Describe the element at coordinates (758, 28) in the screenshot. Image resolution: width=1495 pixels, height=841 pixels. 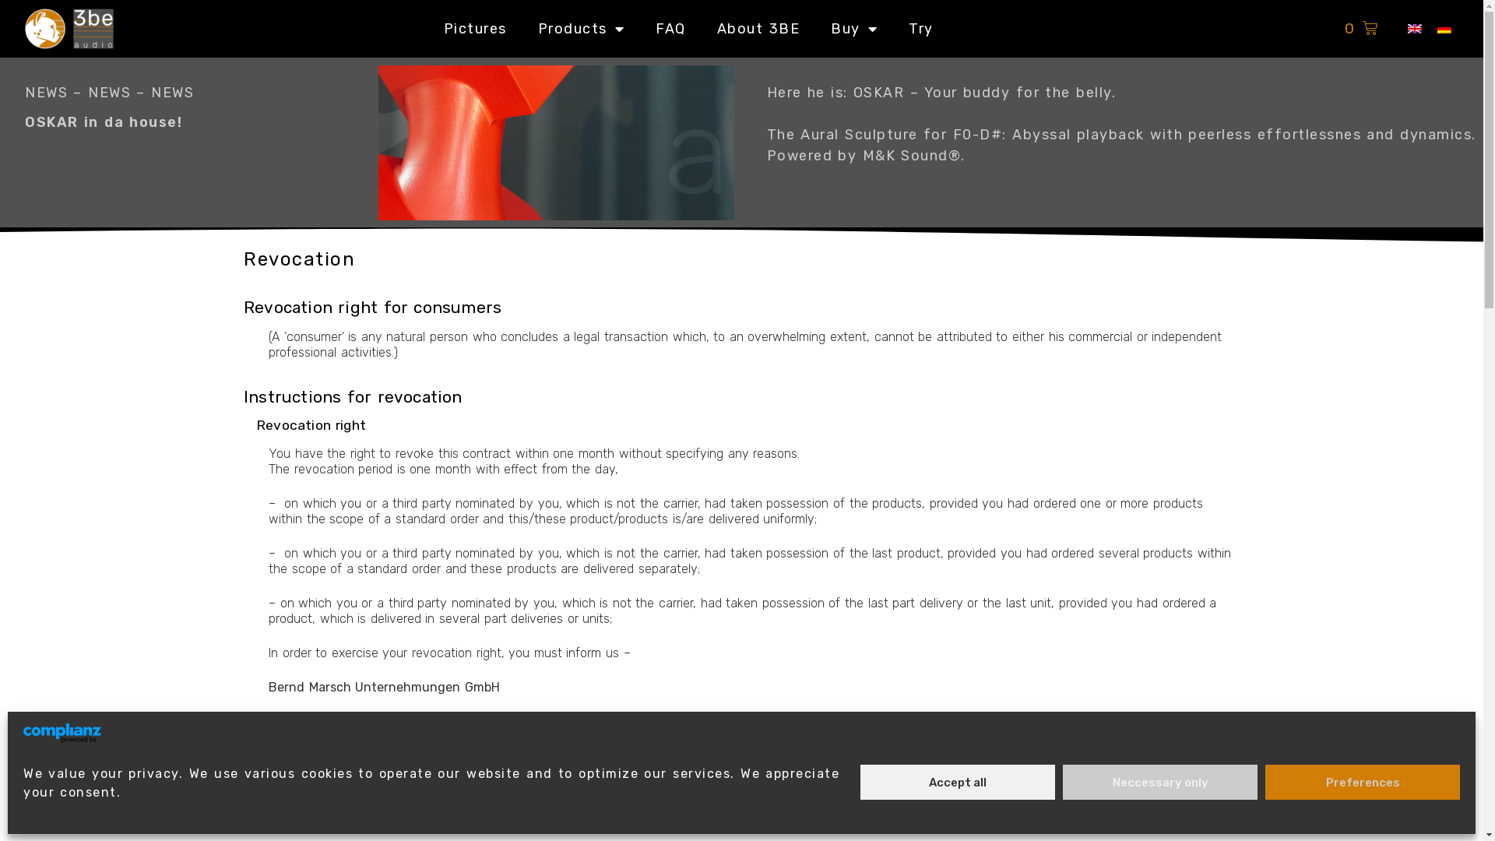
I see `About 3BE` at that location.